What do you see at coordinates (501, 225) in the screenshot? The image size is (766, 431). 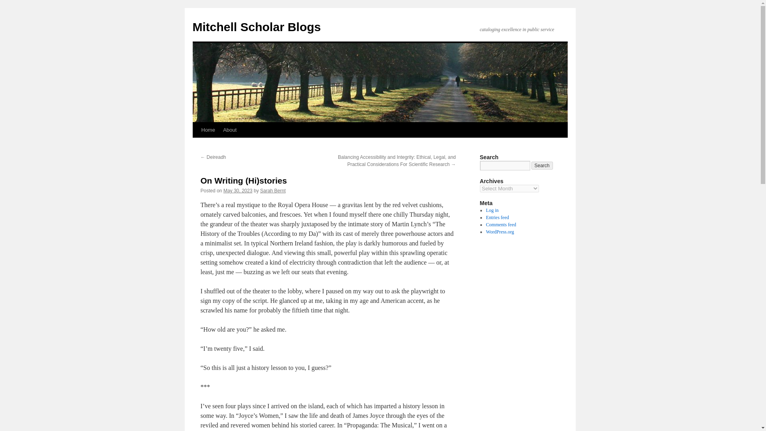 I see `Comments feed` at bounding box center [501, 225].